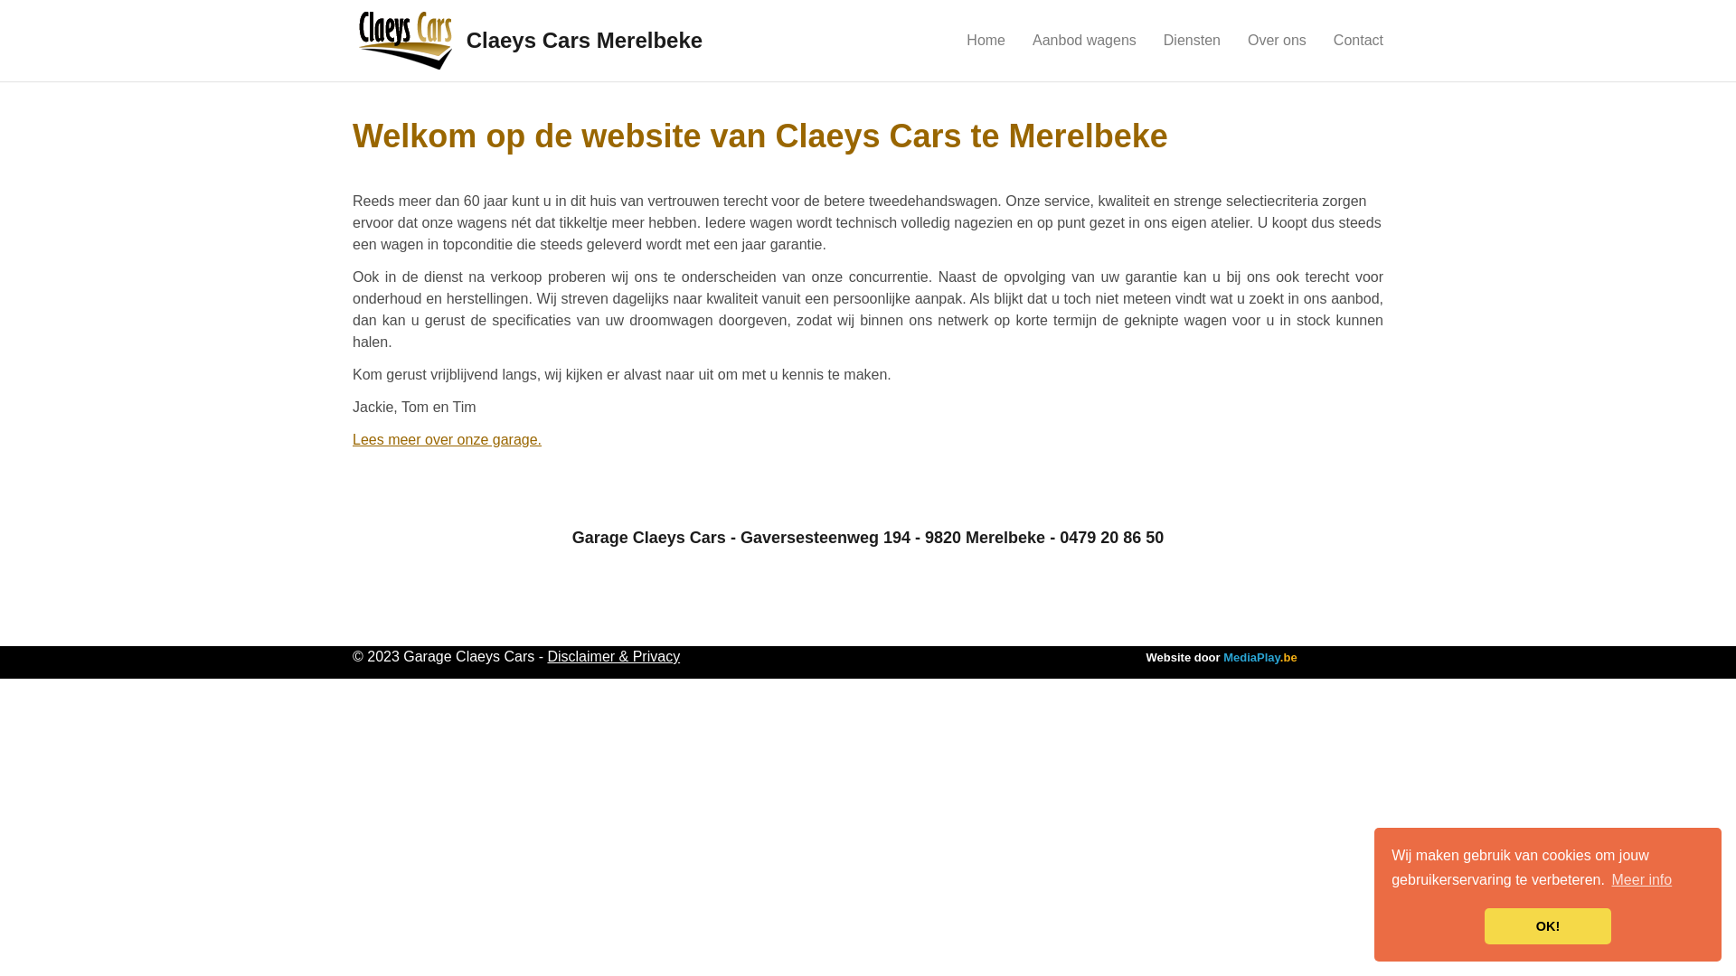 The height and width of the screenshot is (976, 1736). What do you see at coordinates (613, 656) in the screenshot?
I see `Disclaimer & Privacy` at bounding box center [613, 656].